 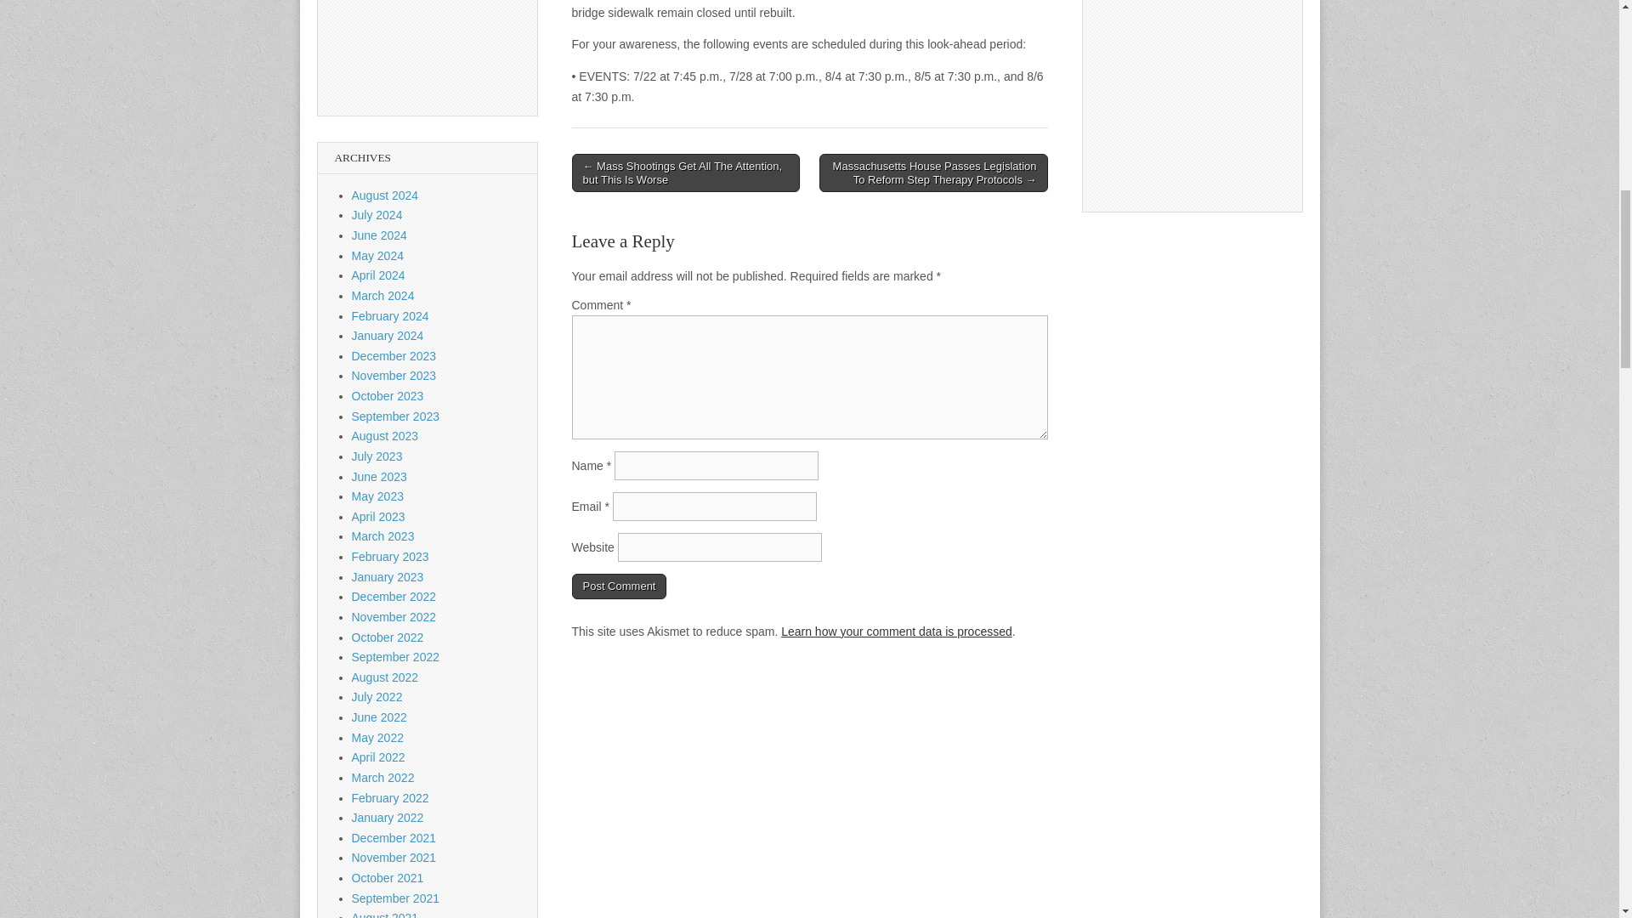 I want to click on April 2024, so click(x=378, y=275).